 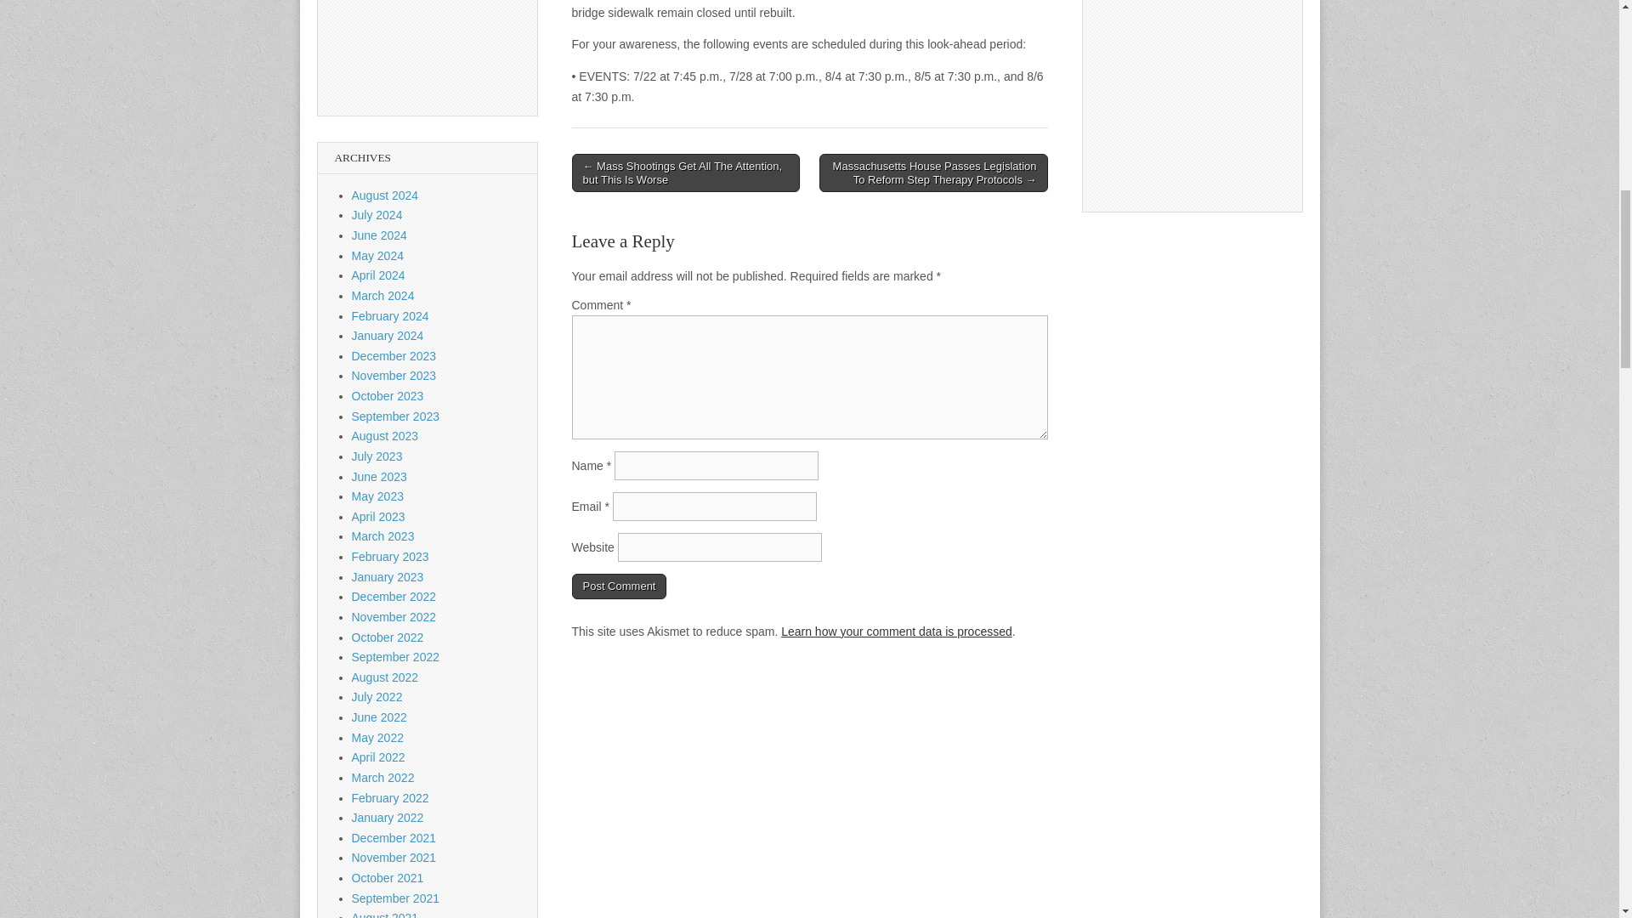 I want to click on April 2024, so click(x=378, y=275).